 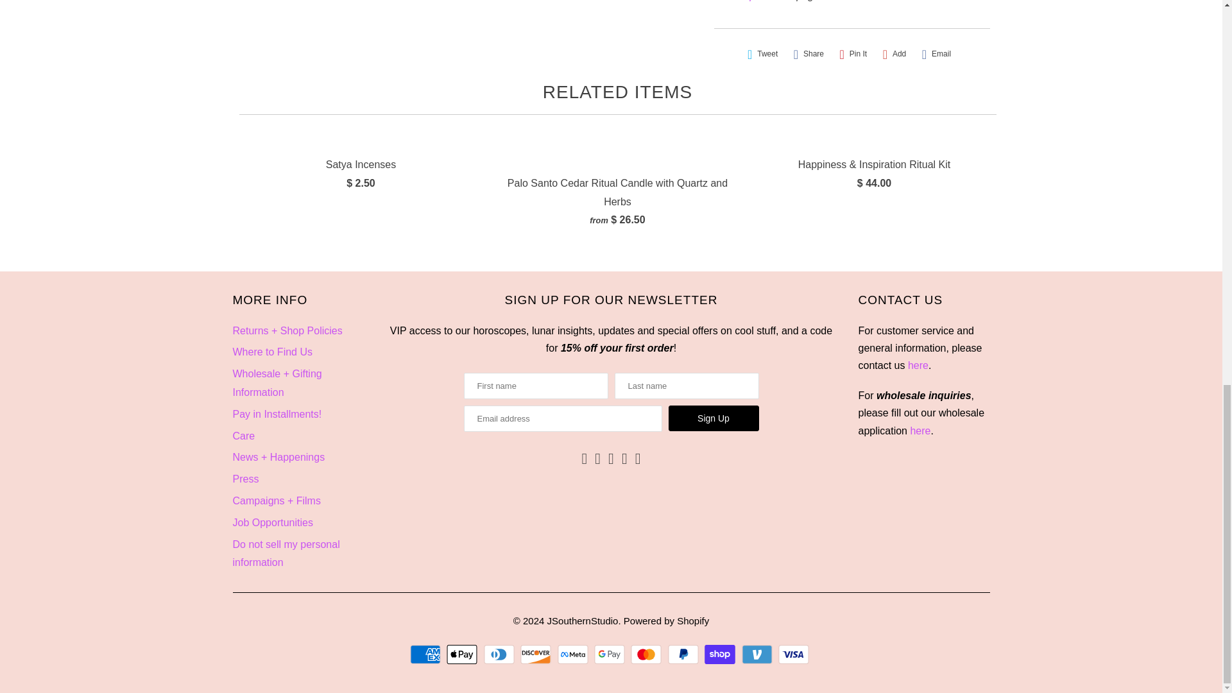 What do you see at coordinates (685, 654) in the screenshot?
I see `PayPal` at bounding box center [685, 654].